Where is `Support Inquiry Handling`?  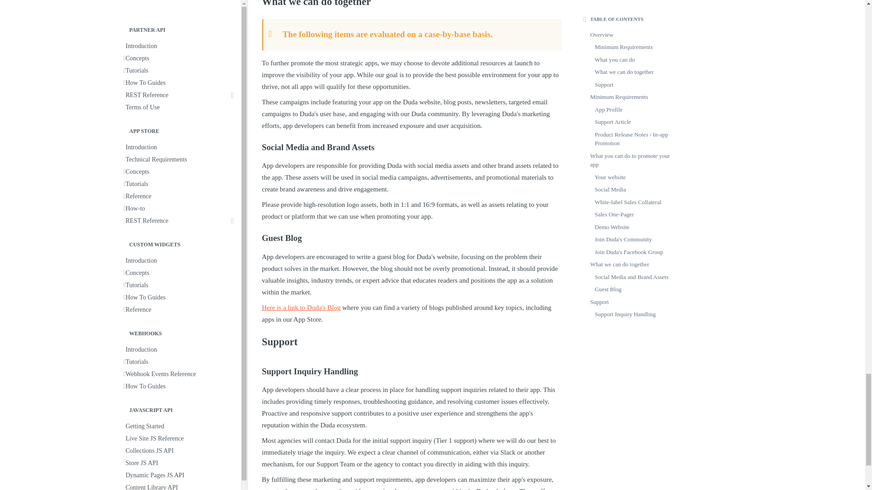 Support Inquiry Handling is located at coordinates (411, 367).